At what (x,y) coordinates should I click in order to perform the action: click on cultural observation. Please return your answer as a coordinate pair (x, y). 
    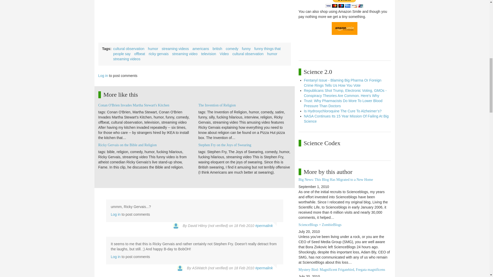
    Looking at the image, I should click on (129, 49).